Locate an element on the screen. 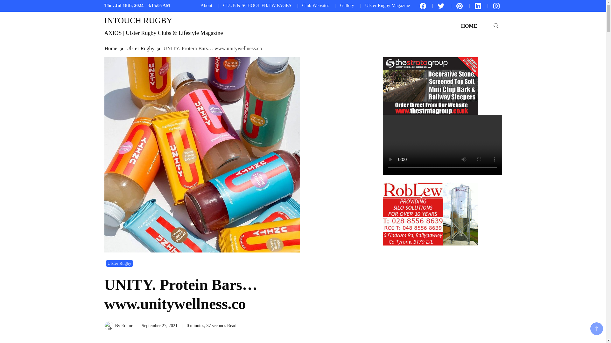 Image resolution: width=611 pixels, height=343 pixels. About is located at coordinates (206, 5).